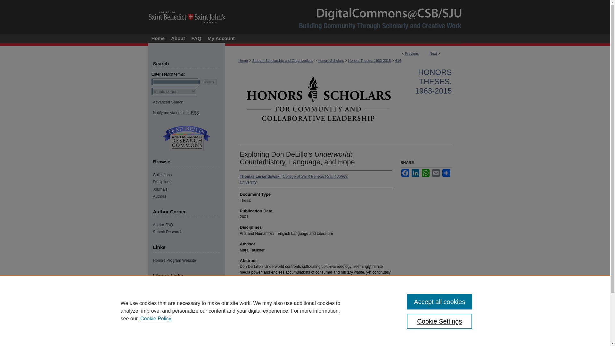 The width and height of the screenshot is (615, 346). I want to click on WhatsApp, so click(425, 173).